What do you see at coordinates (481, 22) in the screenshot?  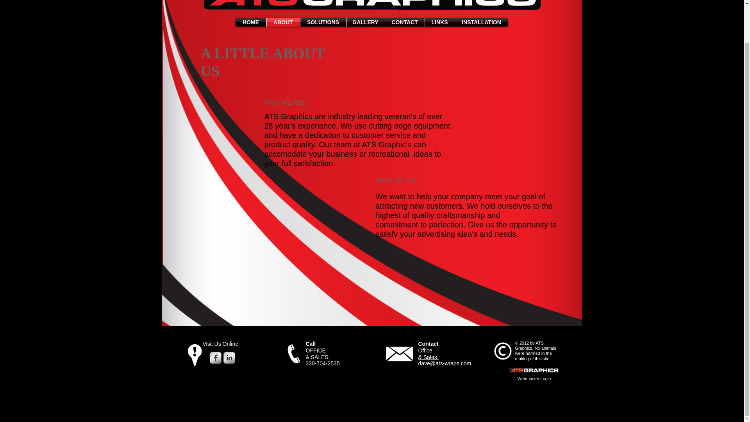 I see `INSTALLATION` at bounding box center [481, 22].